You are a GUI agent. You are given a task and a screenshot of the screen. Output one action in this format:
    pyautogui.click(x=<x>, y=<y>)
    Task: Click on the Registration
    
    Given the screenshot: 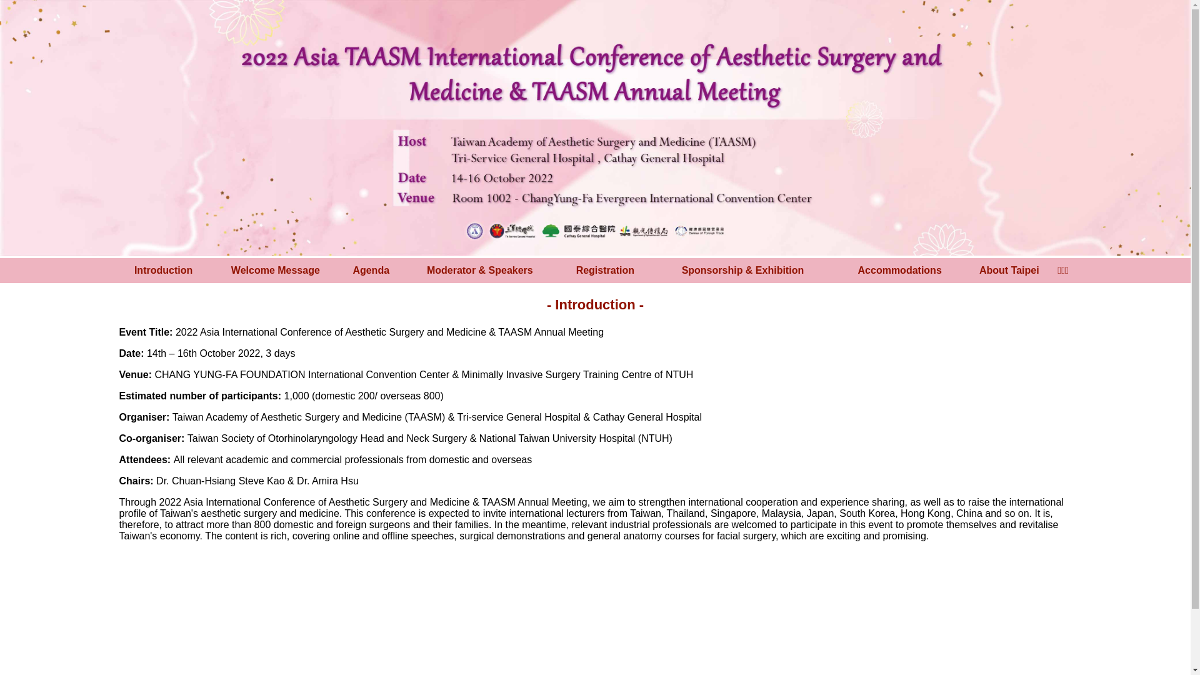 What is the action you would take?
    pyautogui.click(x=605, y=270)
    